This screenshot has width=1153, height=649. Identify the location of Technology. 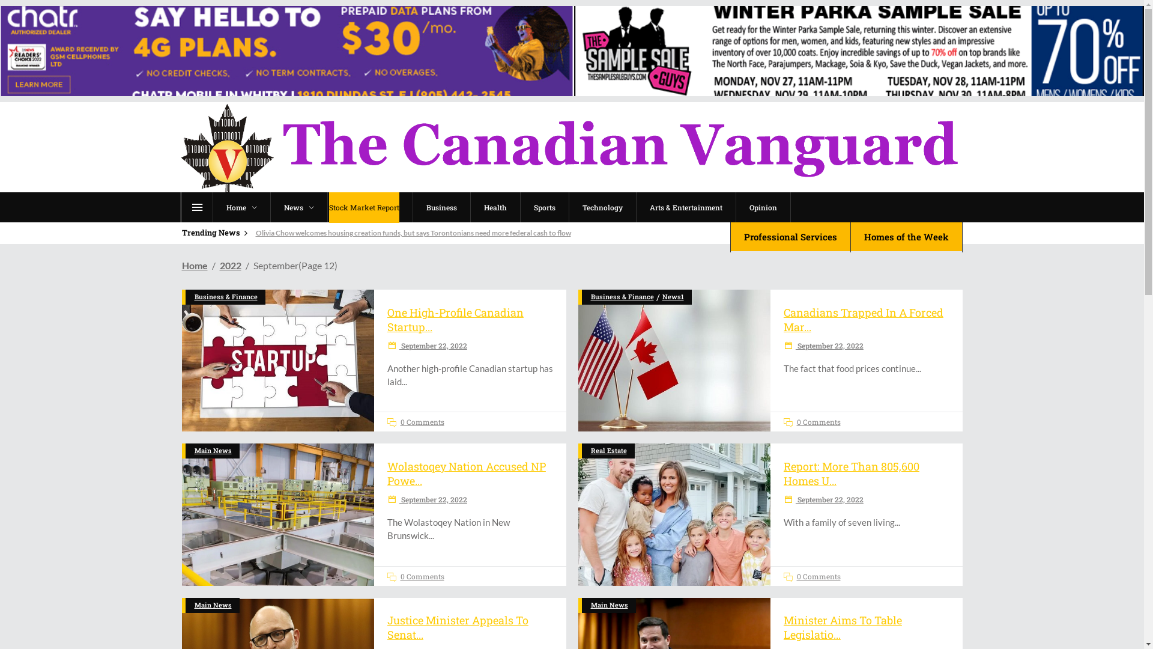
(602, 207).